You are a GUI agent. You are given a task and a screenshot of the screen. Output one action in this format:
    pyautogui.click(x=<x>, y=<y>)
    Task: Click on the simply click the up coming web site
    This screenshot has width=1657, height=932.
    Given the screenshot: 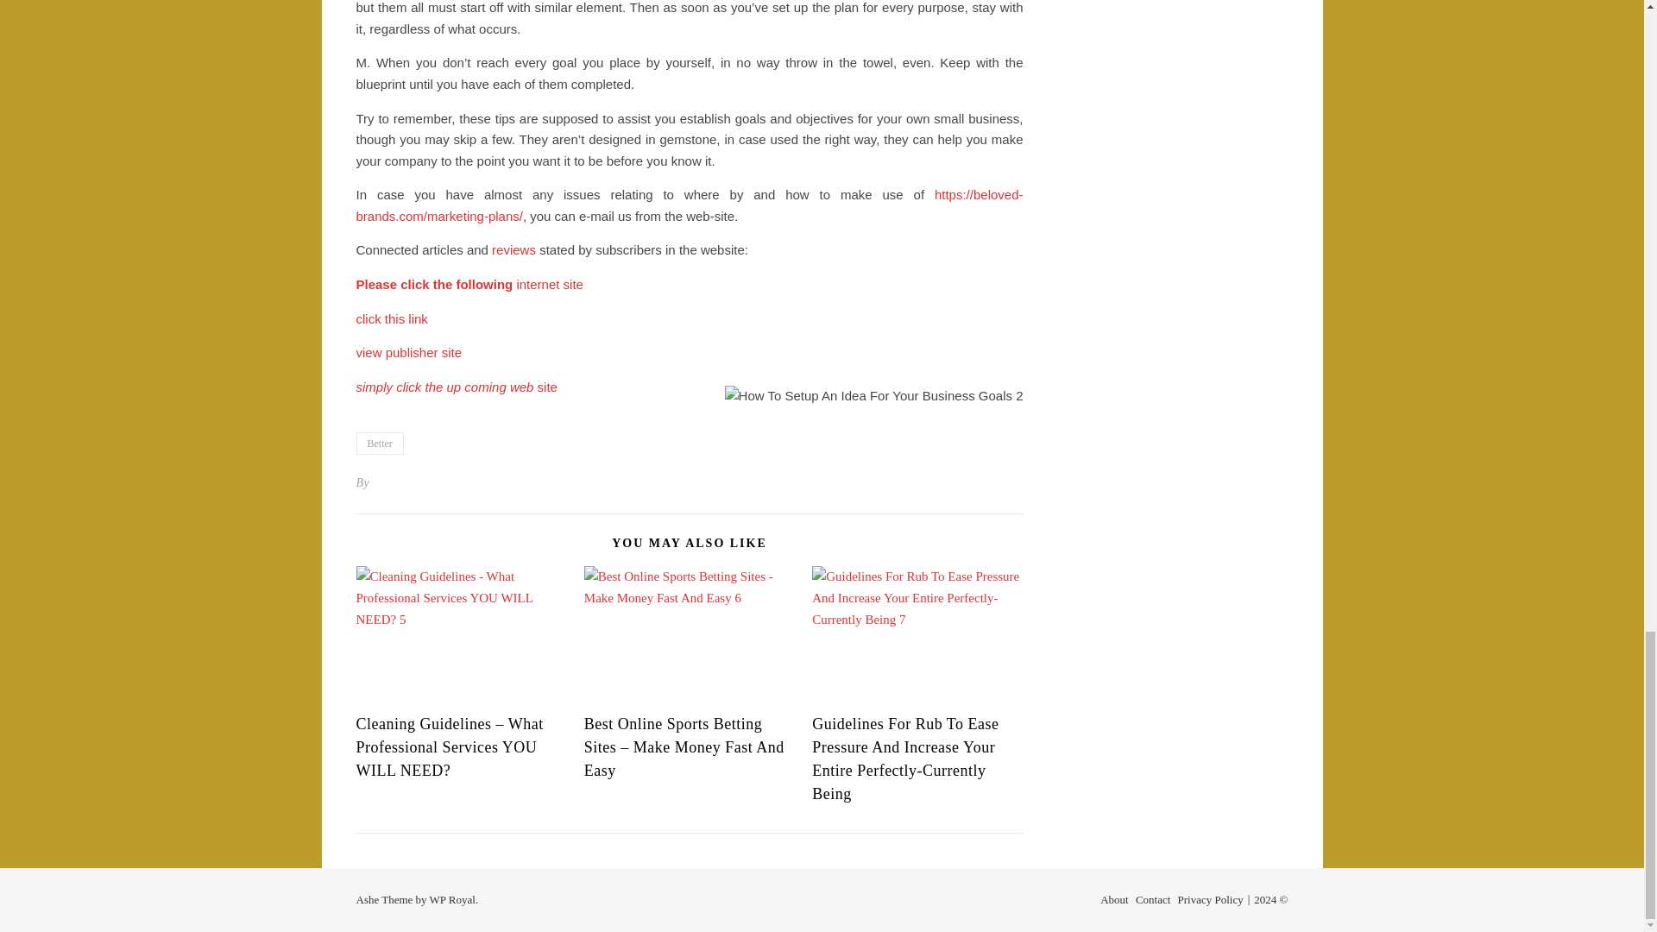 What is the action you would take?
    pyautogui.click(x=456, y=387)
    